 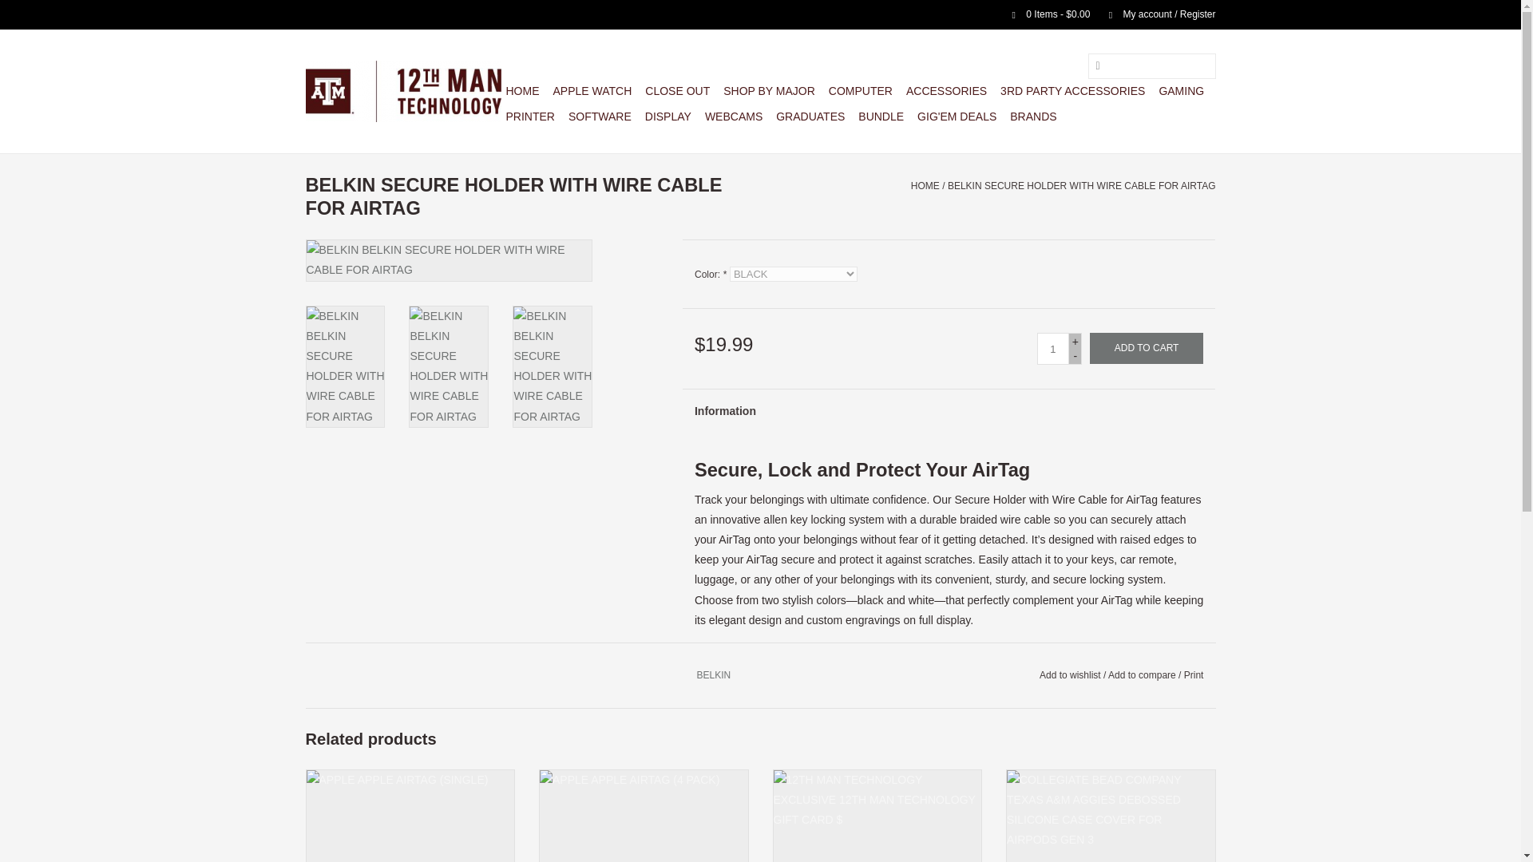 I want to click on APPLE WATCH, so click(x=591, y=91).